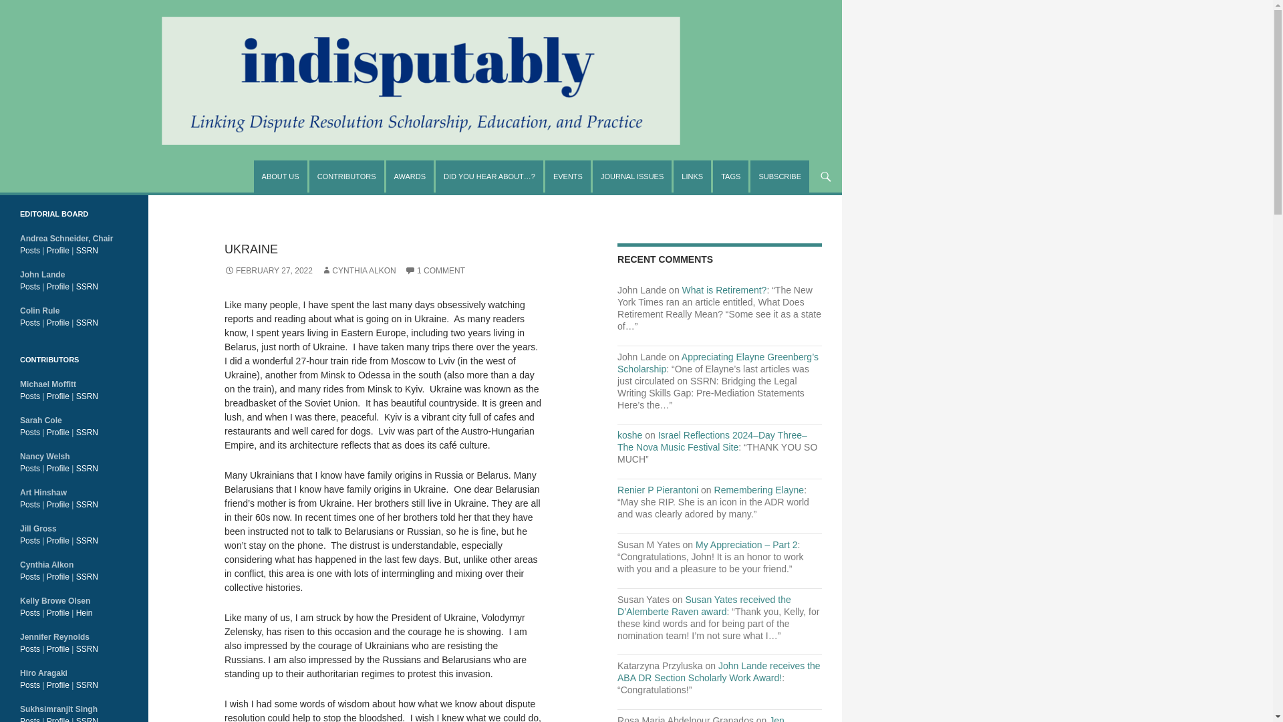 This screenshot has width=1283, height=722. What do you see at coordinates (759, 489) in the screenshot?
I see `Remembering Elayne` at bounding box center [759, 489].